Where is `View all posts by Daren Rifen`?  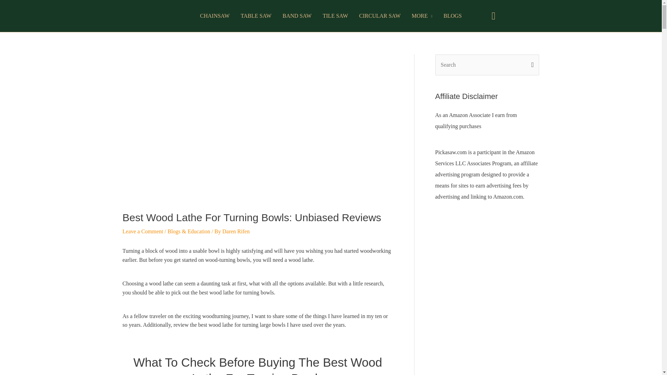
View all posts by Daren Rifen is located at coordinates (236, 231).